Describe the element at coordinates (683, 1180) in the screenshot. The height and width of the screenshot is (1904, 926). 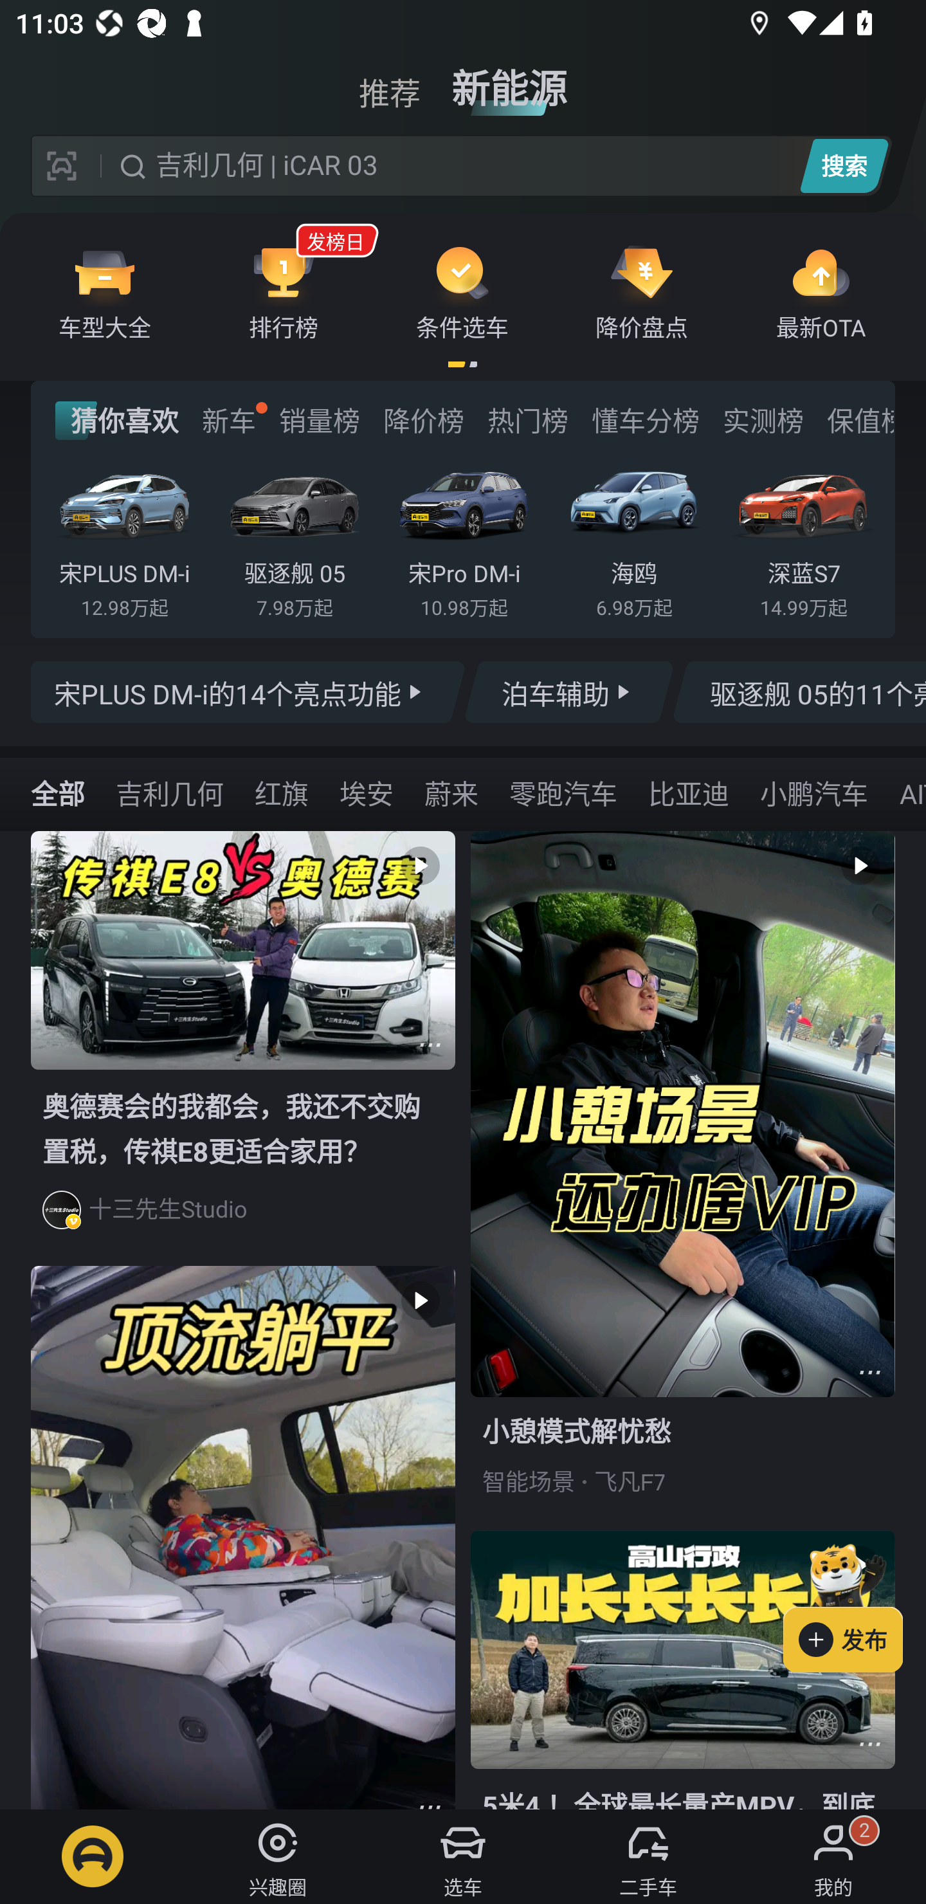
I see `  小憩模式解忧愁 智能场景 飞凡F7` at that location.